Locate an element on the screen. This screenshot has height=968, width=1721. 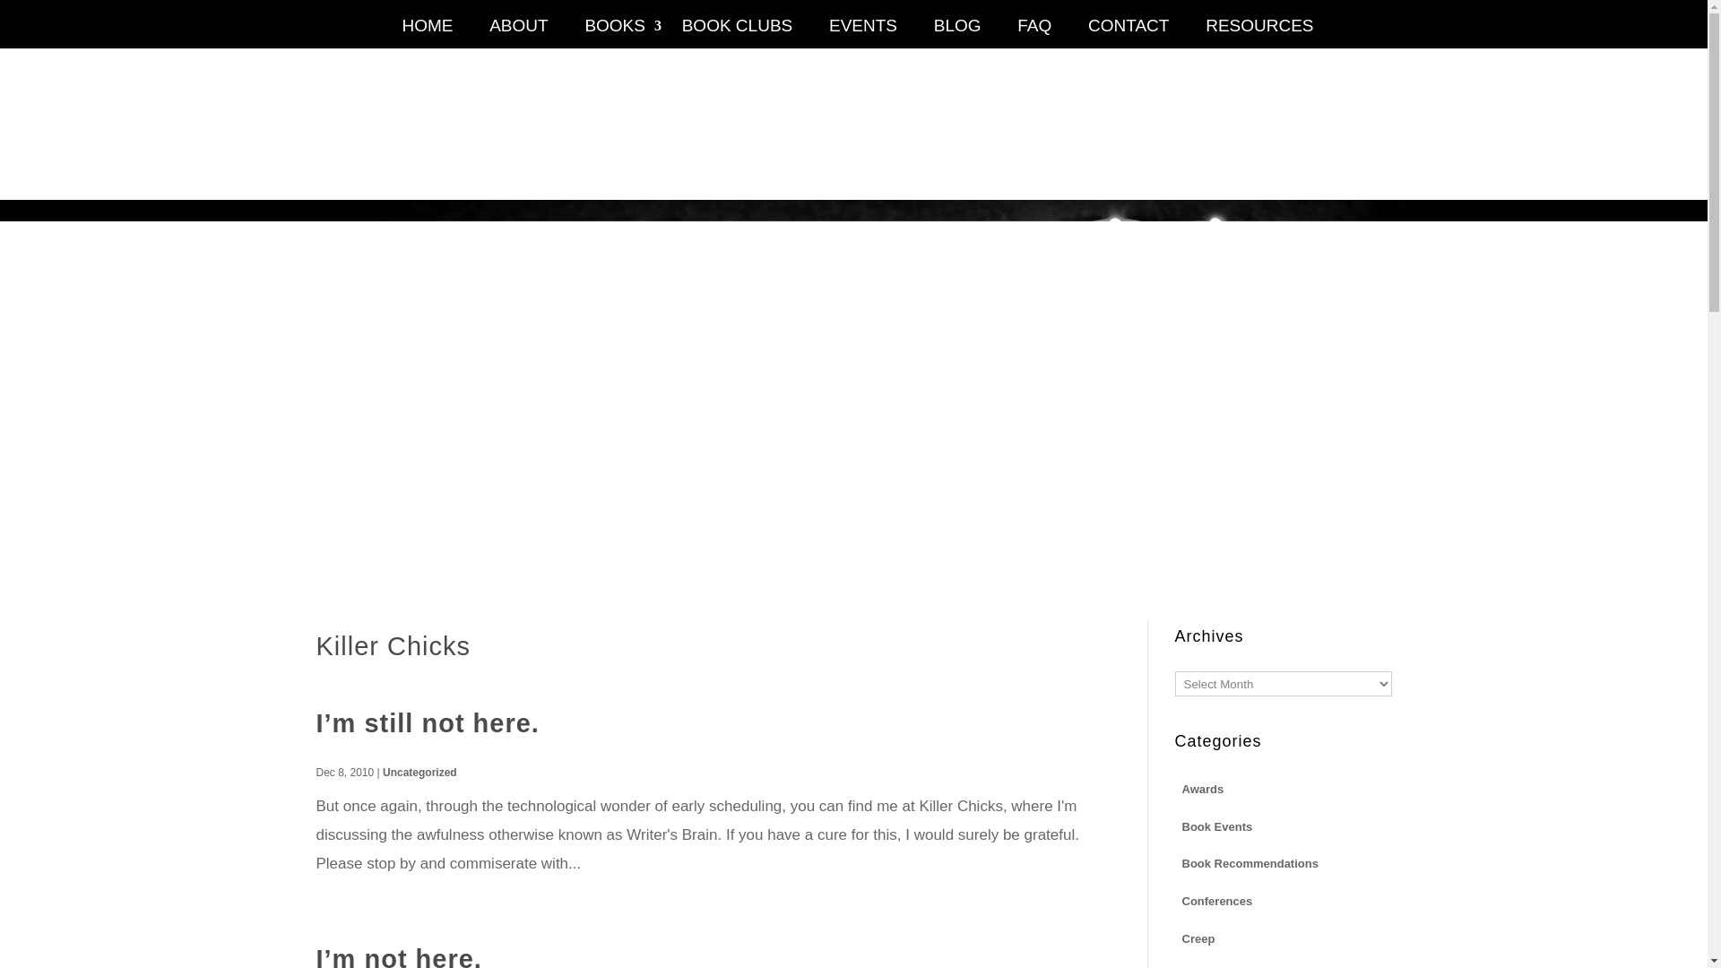
Book Events is located at coordinates (1216, 826).